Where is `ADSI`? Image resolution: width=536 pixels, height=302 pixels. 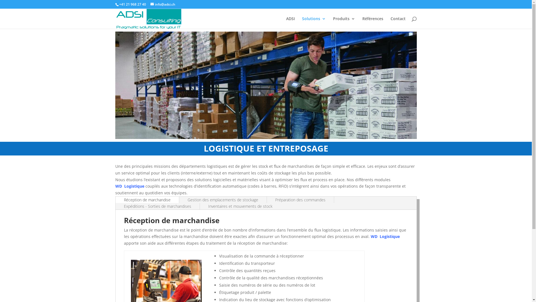 ADSI is located at coordinates (290, 23).